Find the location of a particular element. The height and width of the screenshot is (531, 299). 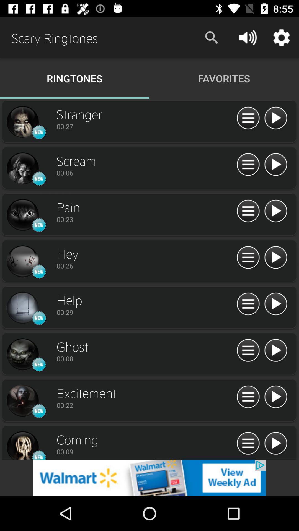

select menu is located at coordinates (248, 258).